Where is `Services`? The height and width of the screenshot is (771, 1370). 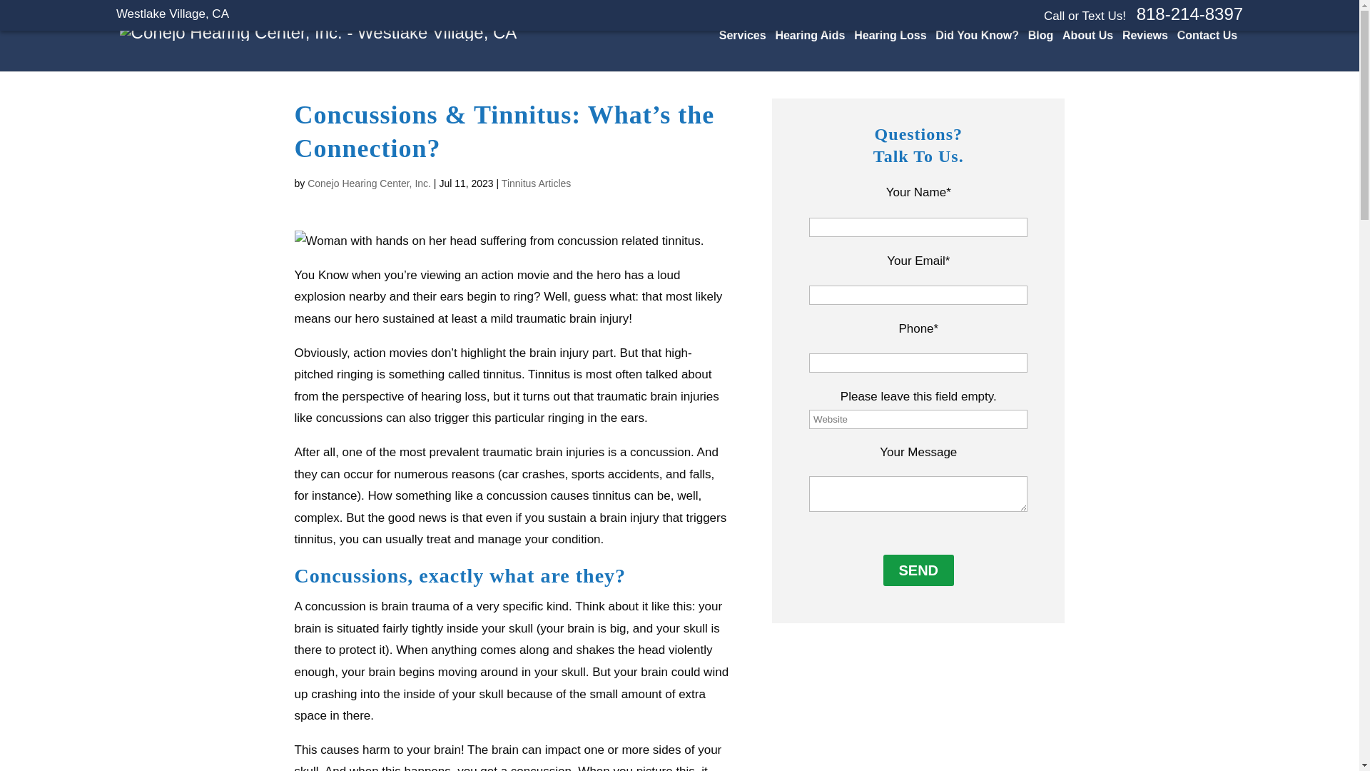
Services is located at coordinates (742, 41).